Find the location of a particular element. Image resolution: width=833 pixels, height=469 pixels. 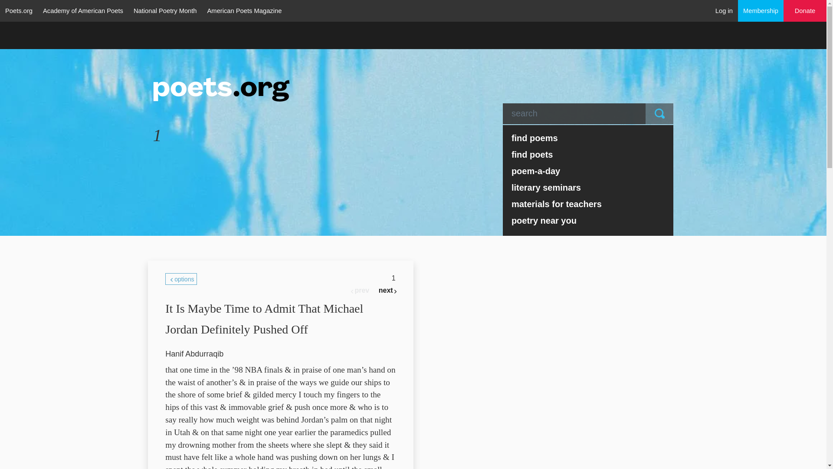

Submit is located at coordinates (659, 114).